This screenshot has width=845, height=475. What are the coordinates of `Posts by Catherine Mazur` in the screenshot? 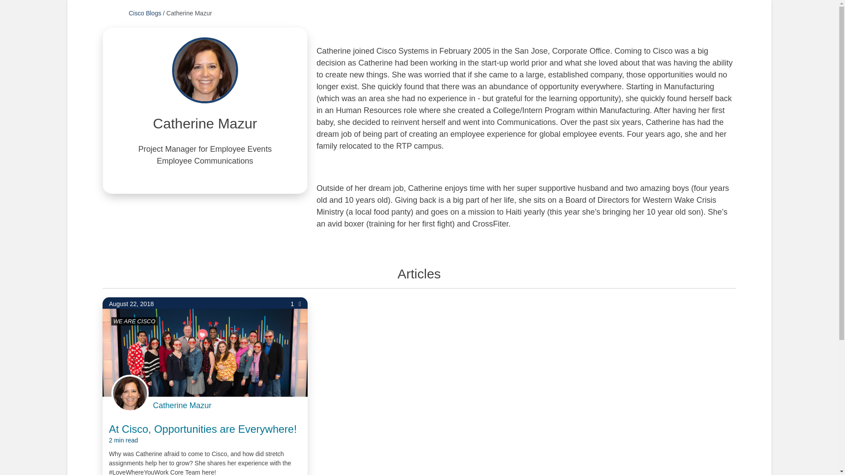 It's located at (182, 406).